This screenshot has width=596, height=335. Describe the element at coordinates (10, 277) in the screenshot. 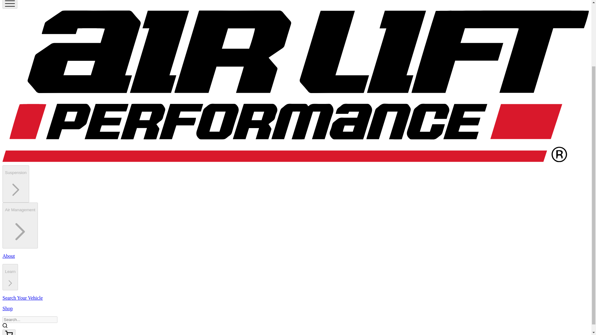

I see `Learn` at that location.